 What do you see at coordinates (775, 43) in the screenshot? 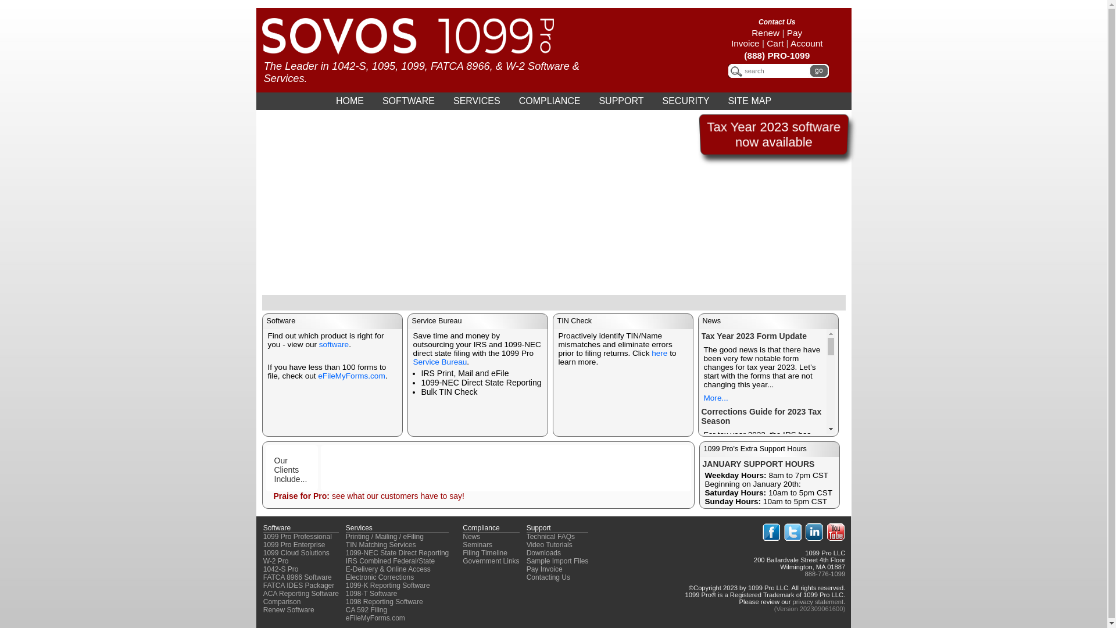
I see `Cart` at bounding box center [775, 43].